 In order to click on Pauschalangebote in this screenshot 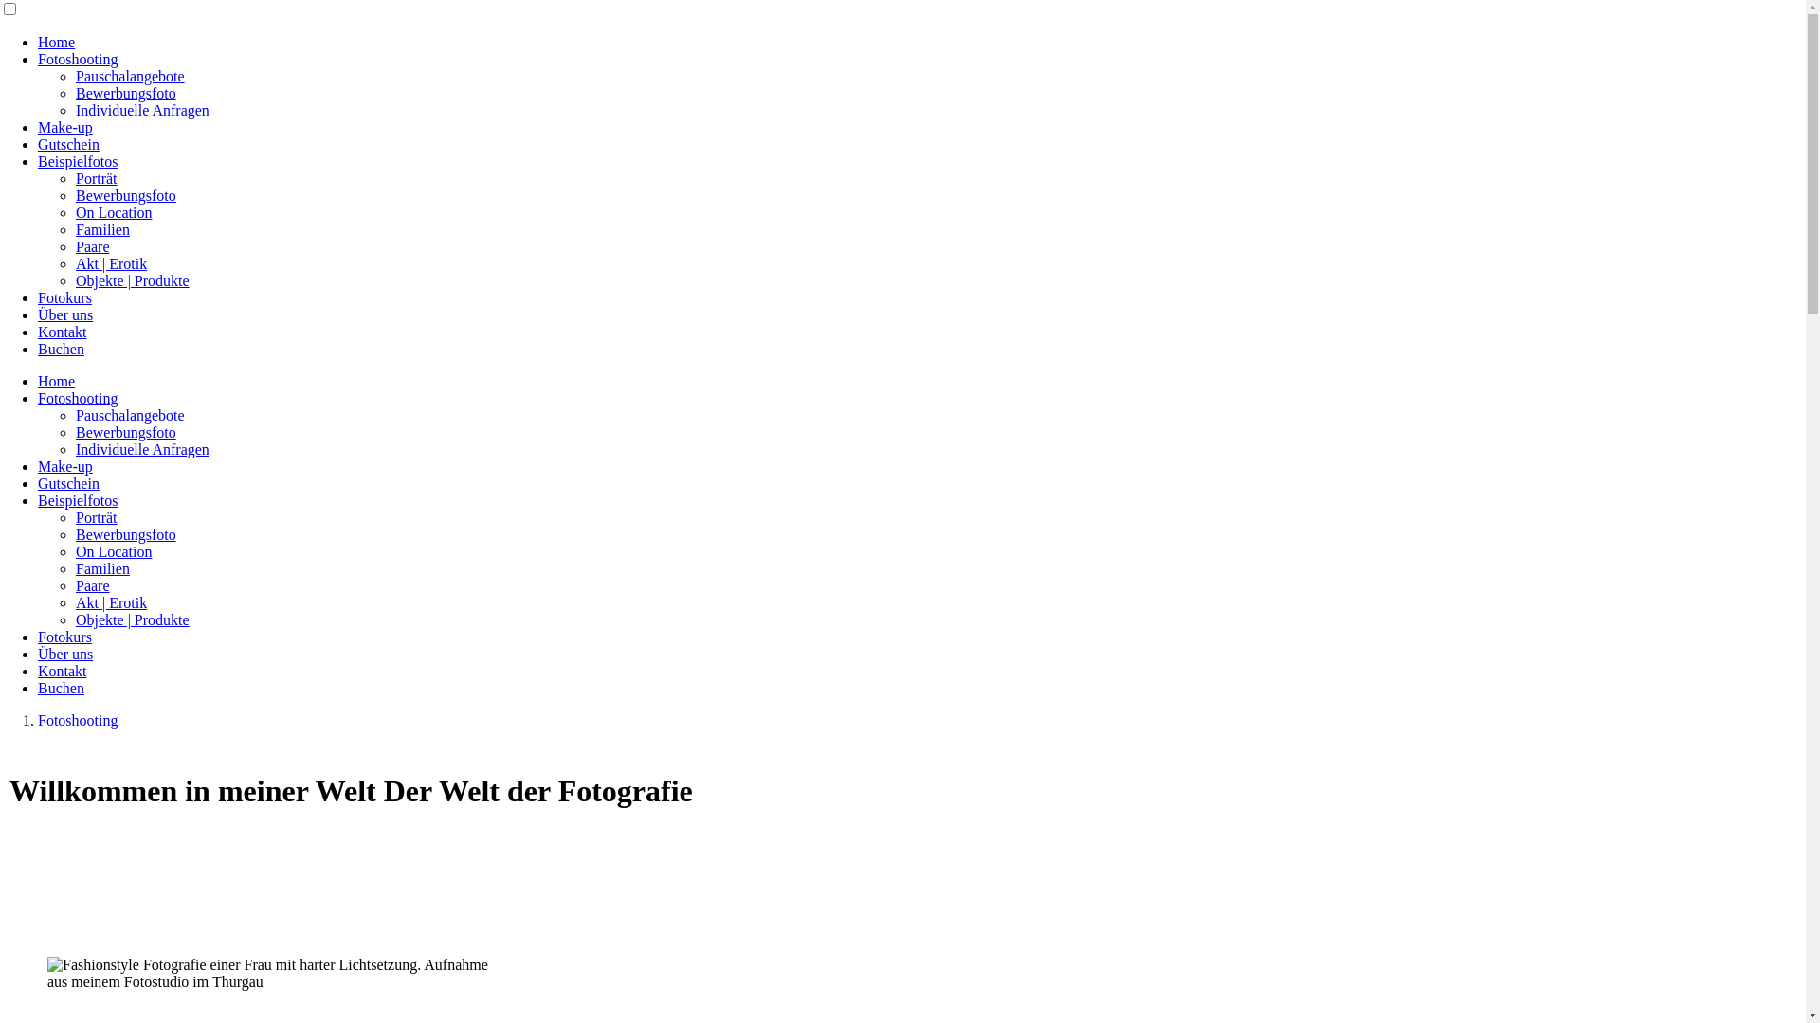, I will do `click(131, 415)`.